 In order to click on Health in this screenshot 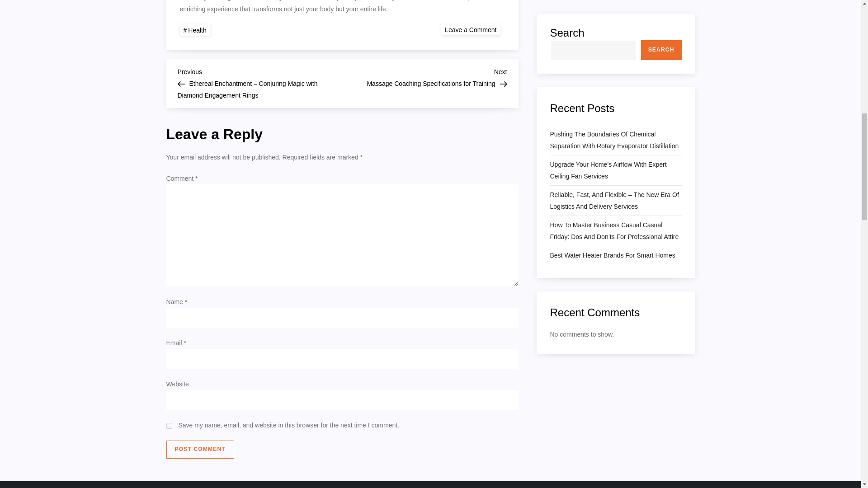, I will do `click(424, 76)`.